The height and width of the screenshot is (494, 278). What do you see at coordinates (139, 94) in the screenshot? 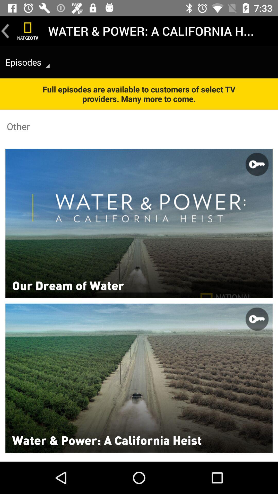
I see `open the item above other item` at bounding box center [139, 94].